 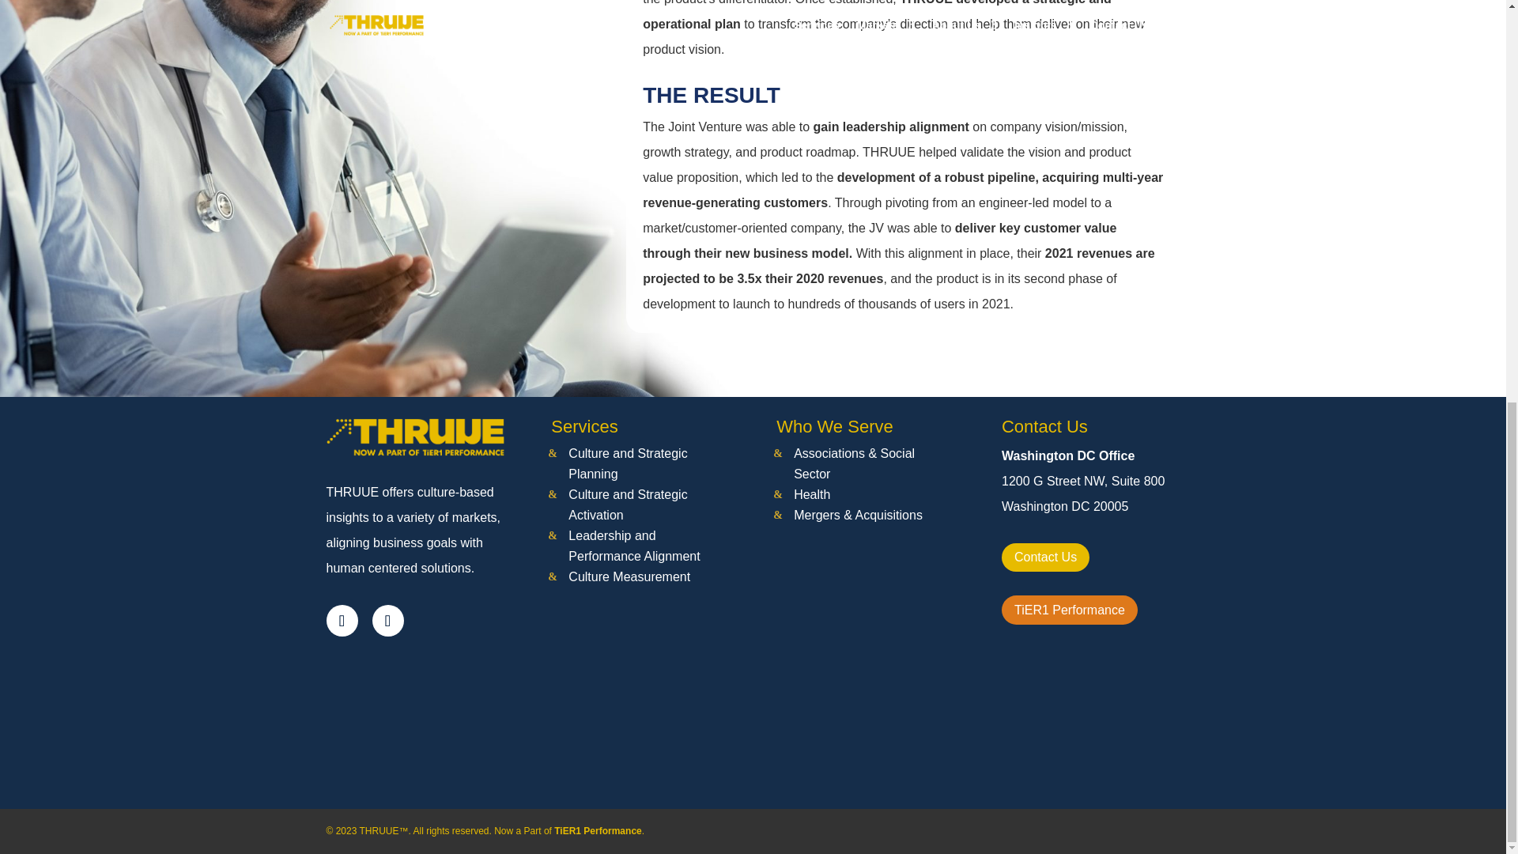 I want to click on thruue-logo, so click(x=414, y=436).